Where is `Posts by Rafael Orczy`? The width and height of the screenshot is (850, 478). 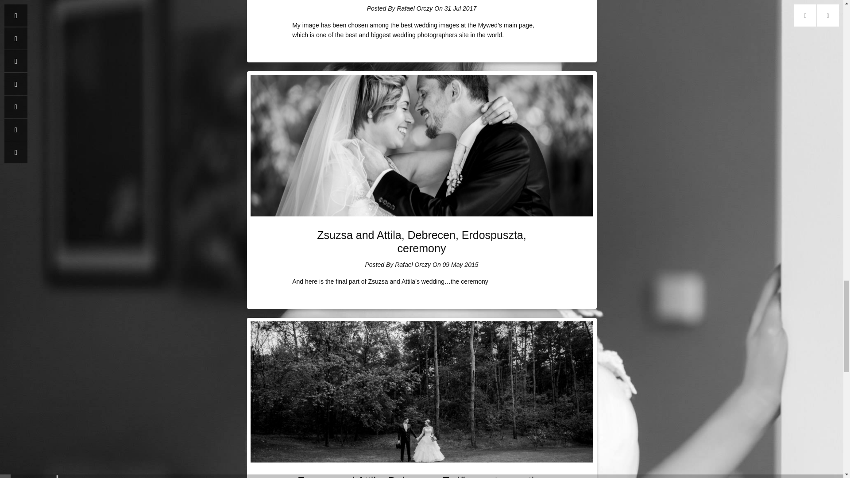 Posts by Rafael Orczy is located at coordinates (414, 8).